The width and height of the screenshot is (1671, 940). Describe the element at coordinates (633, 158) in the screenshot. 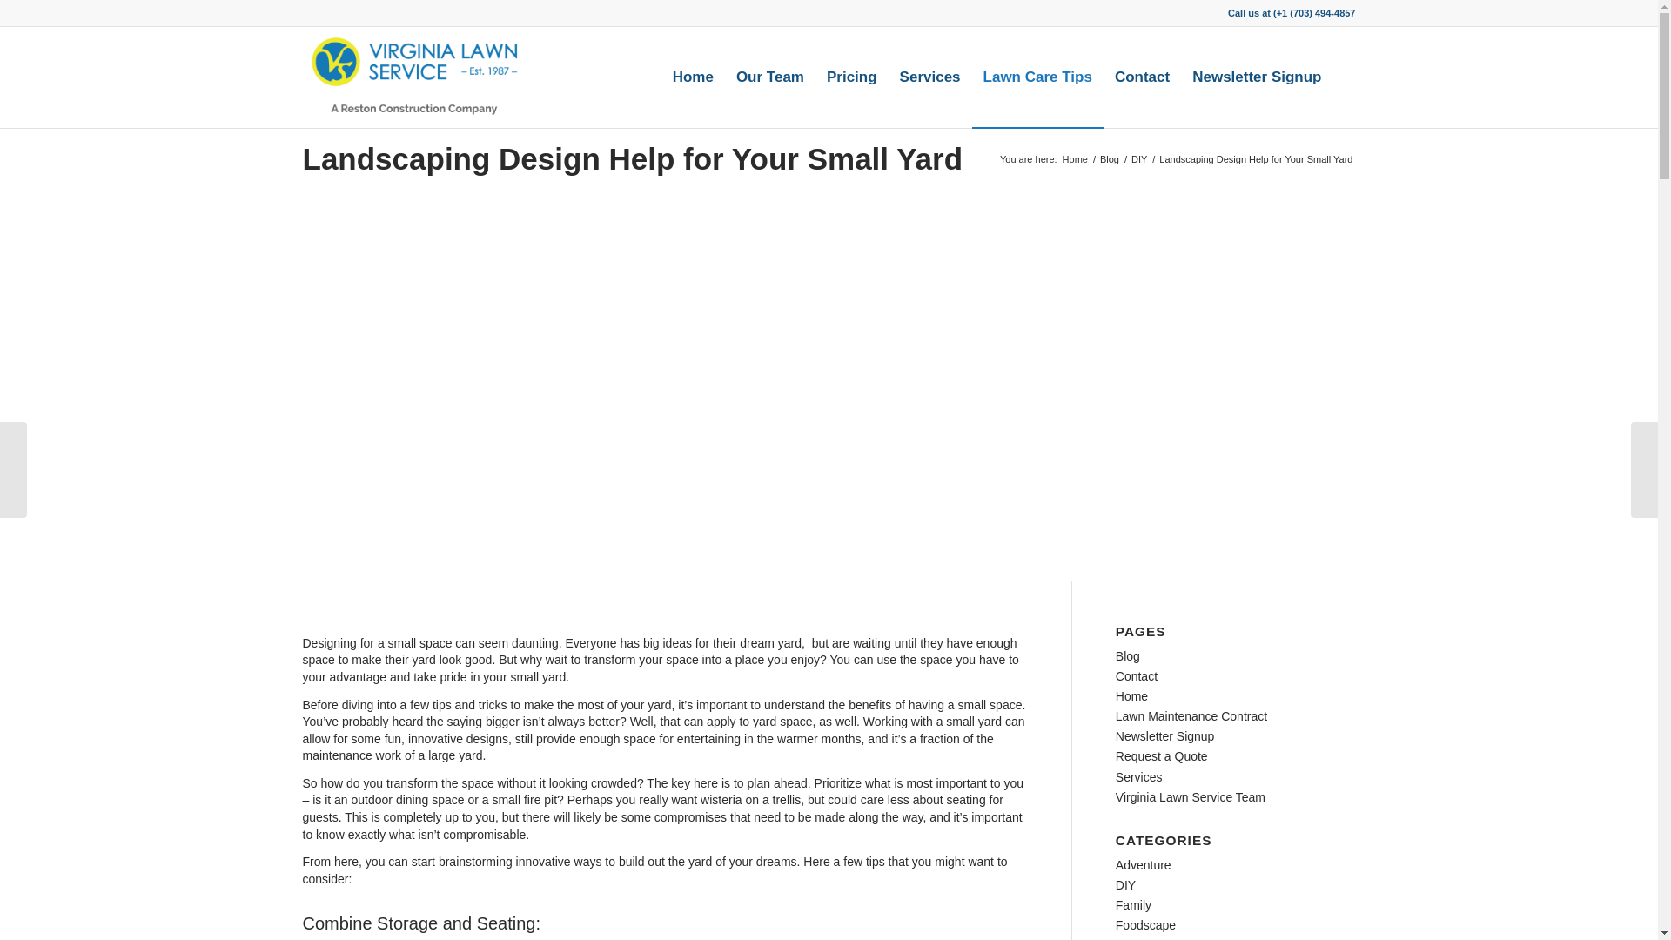

I see `Permanent Link: Landscaping Design Help for Your Small Yard` at that location.